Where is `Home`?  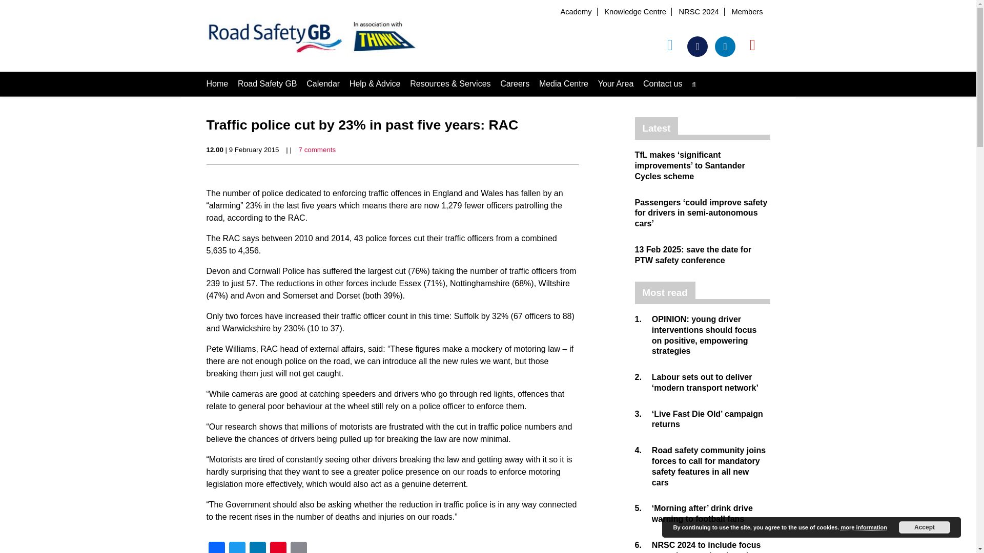
Home is located at coordinates (217, 83).